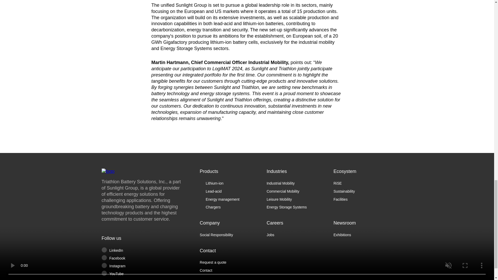  Describe the element at coordinates (139, 274) in the screenshot. I see `YouTube` at that location.